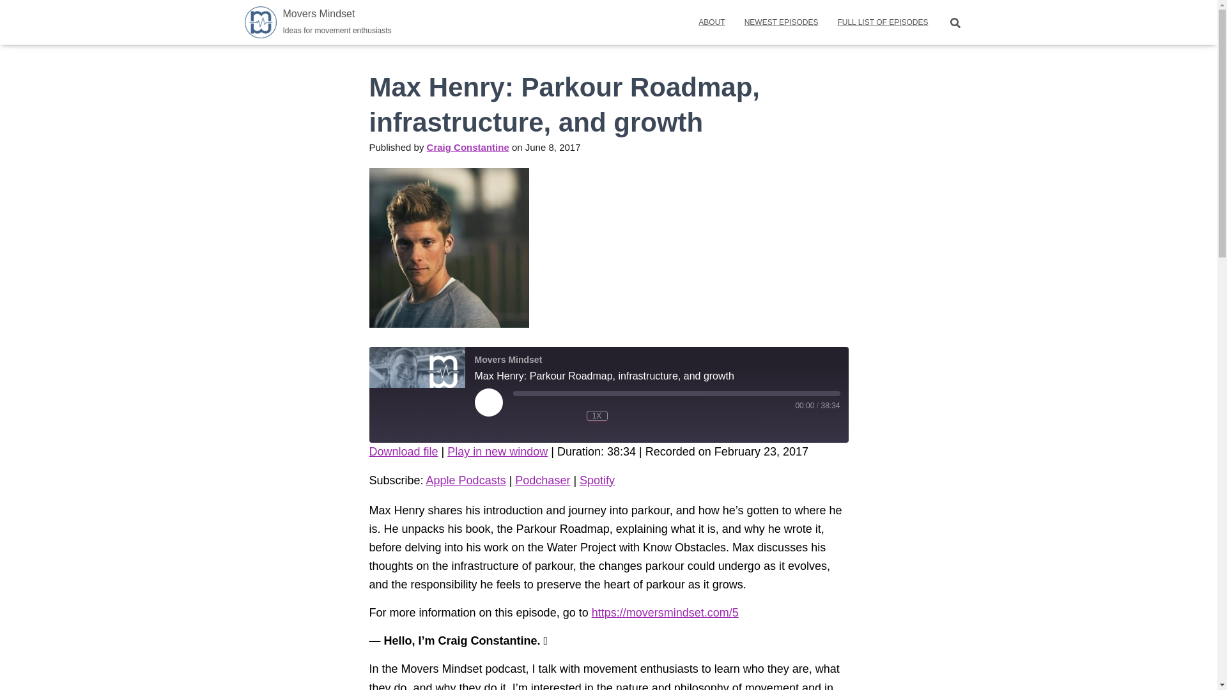 The width and height of the screenshot is (1227, 690). I want to click on Movers Mindset, so click(711, 22).